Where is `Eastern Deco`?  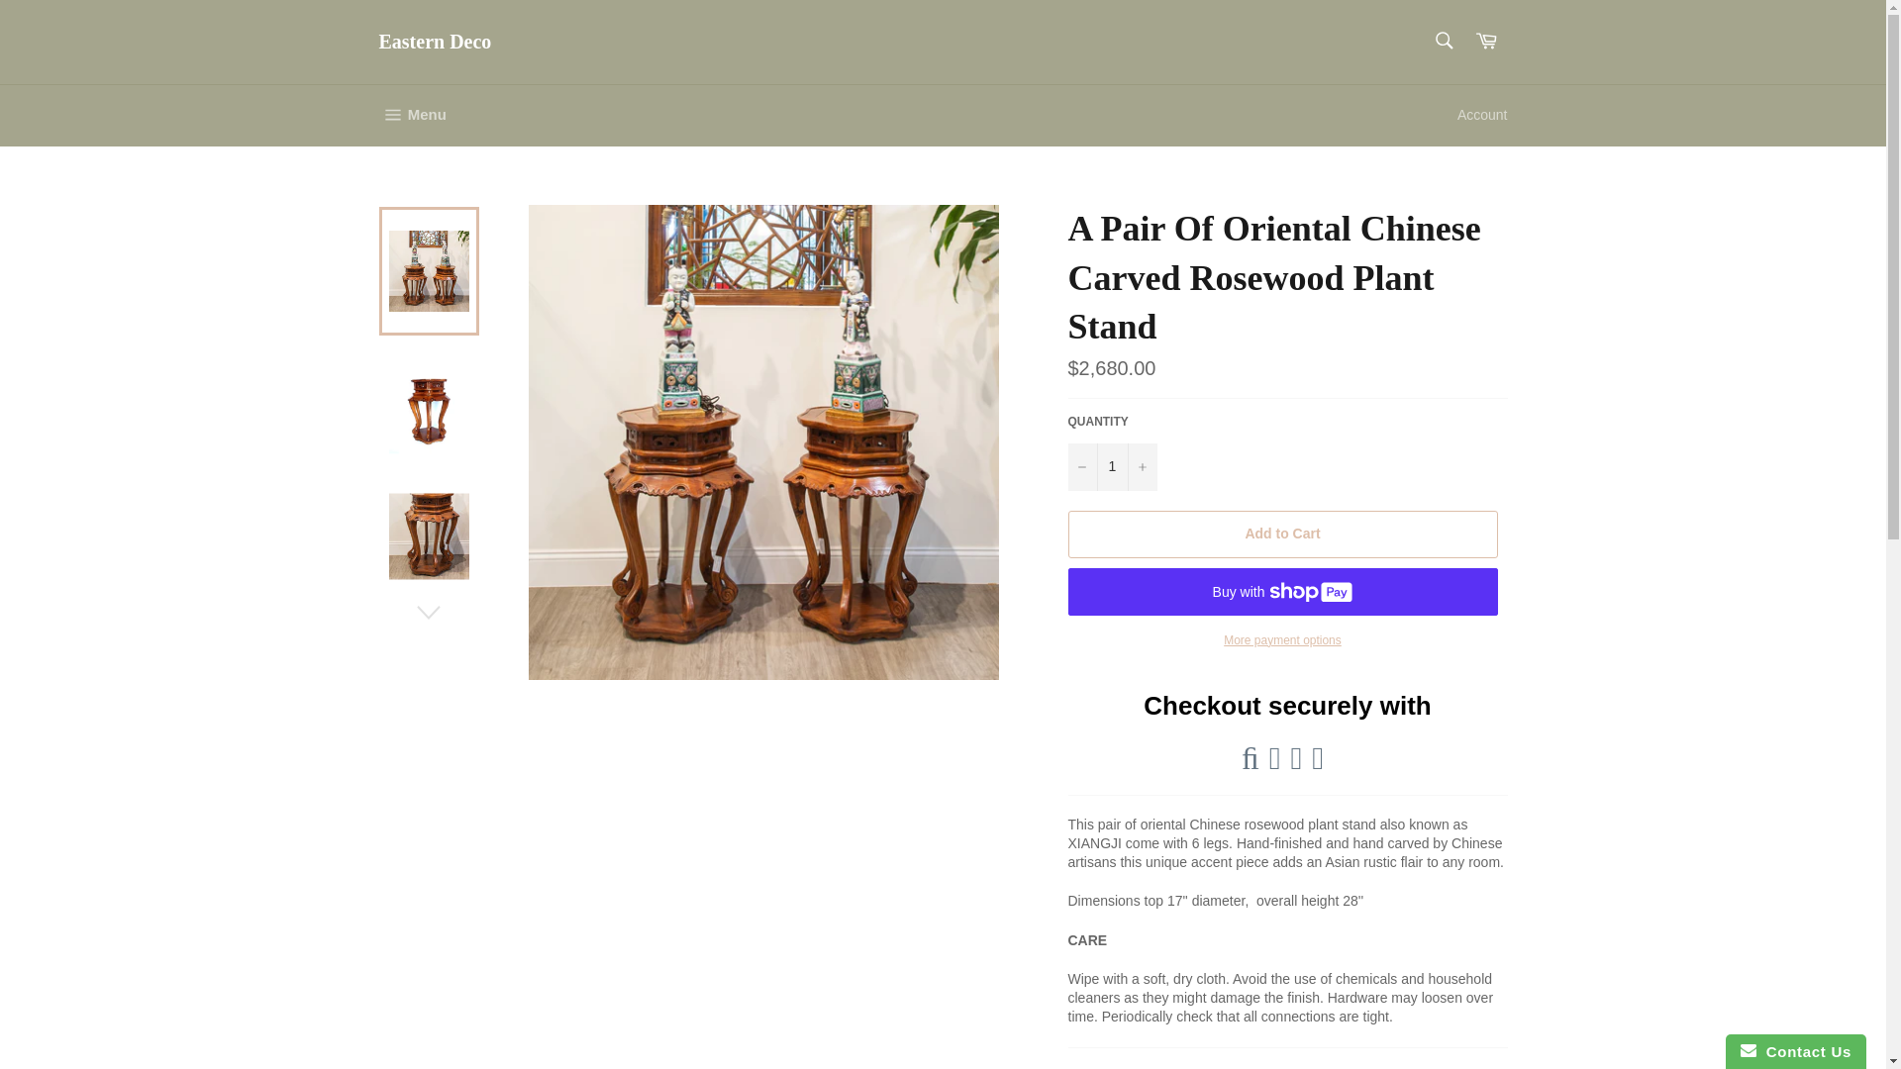
Eastern Deco is located at coordinates (1486, 42).